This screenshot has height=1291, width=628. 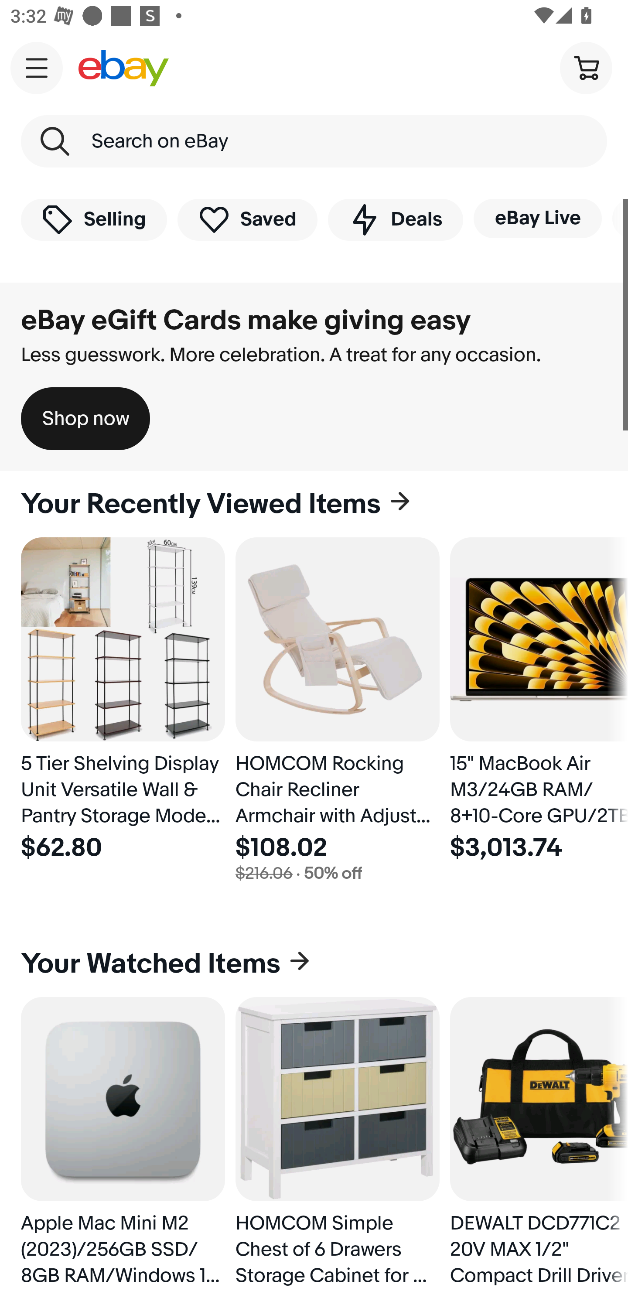 I want to click on Saved, so click(x=248, y=219).